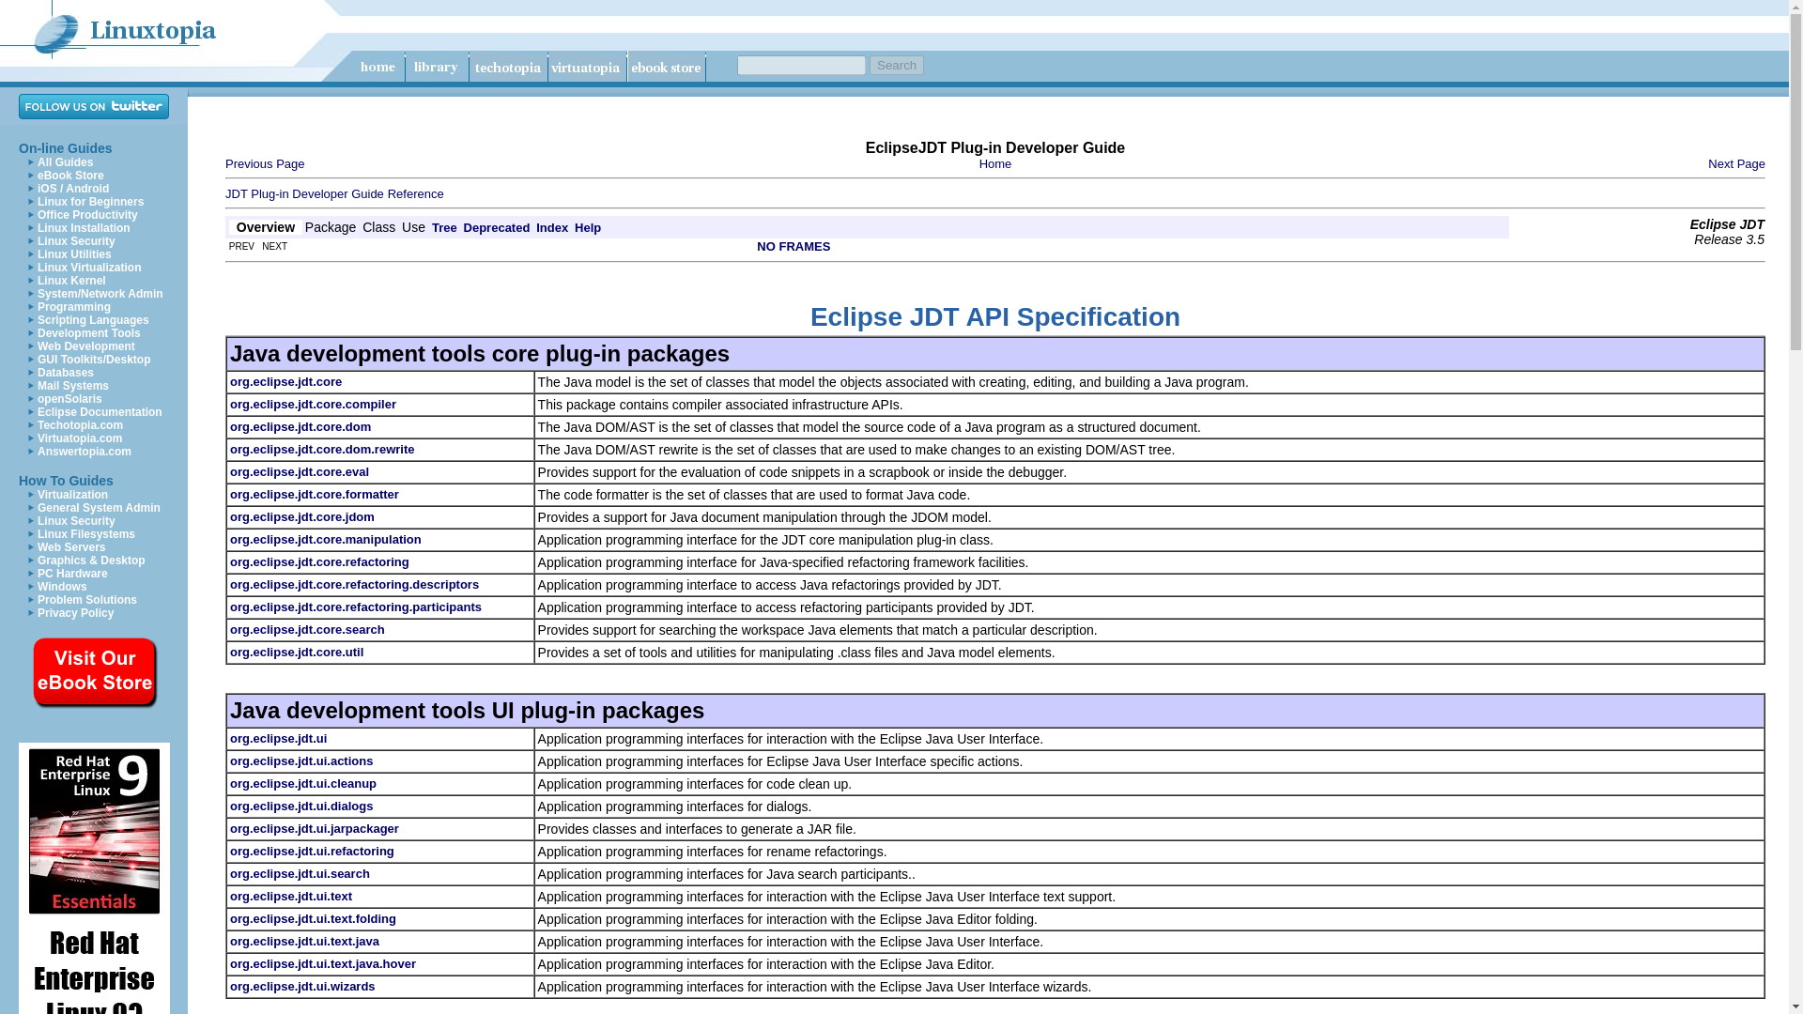 Image resolution: width=1803 pixels, height=1014 pixels. What do you see at coordinates (71, 176) in the screenshot?
I see `eBook Store` at bounding box center [71, 176].